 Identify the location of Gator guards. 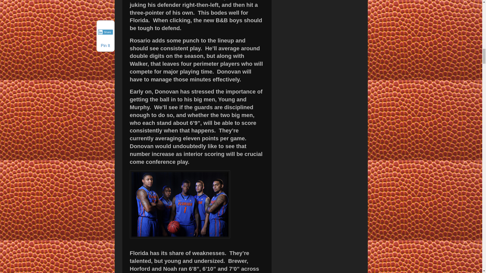
(180, 204).